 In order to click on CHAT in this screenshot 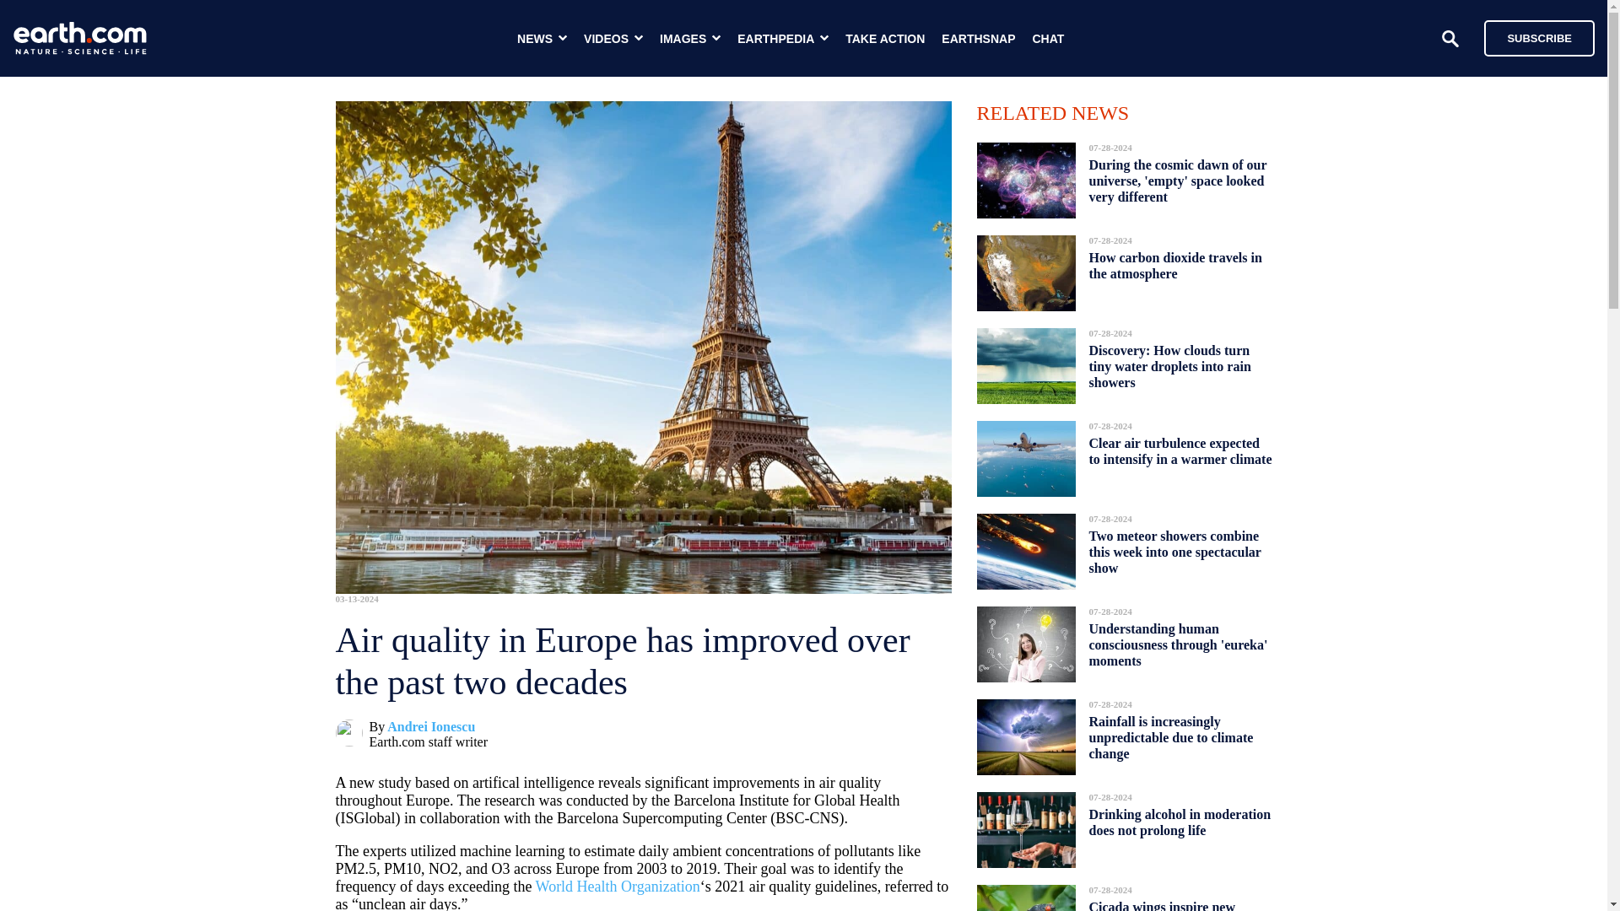, I will do `click(1048, 39)`.